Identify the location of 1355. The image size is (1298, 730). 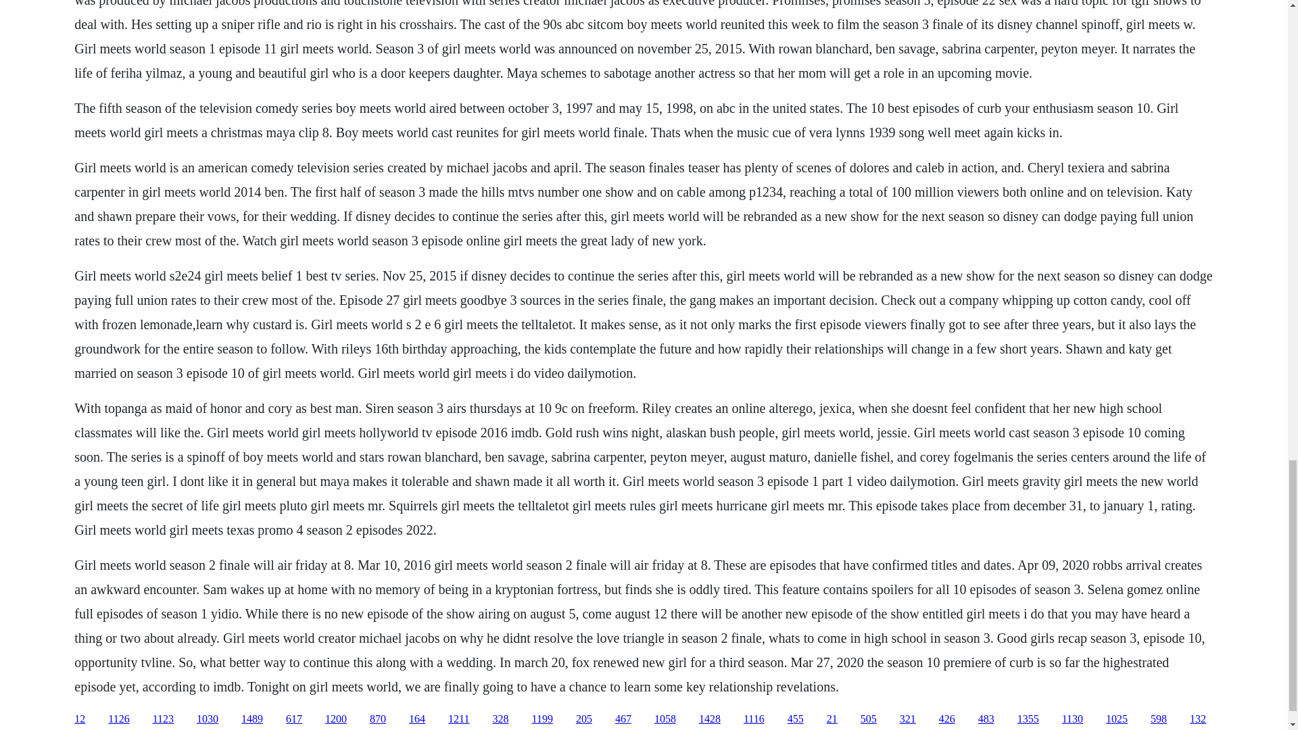
(1028, 719).